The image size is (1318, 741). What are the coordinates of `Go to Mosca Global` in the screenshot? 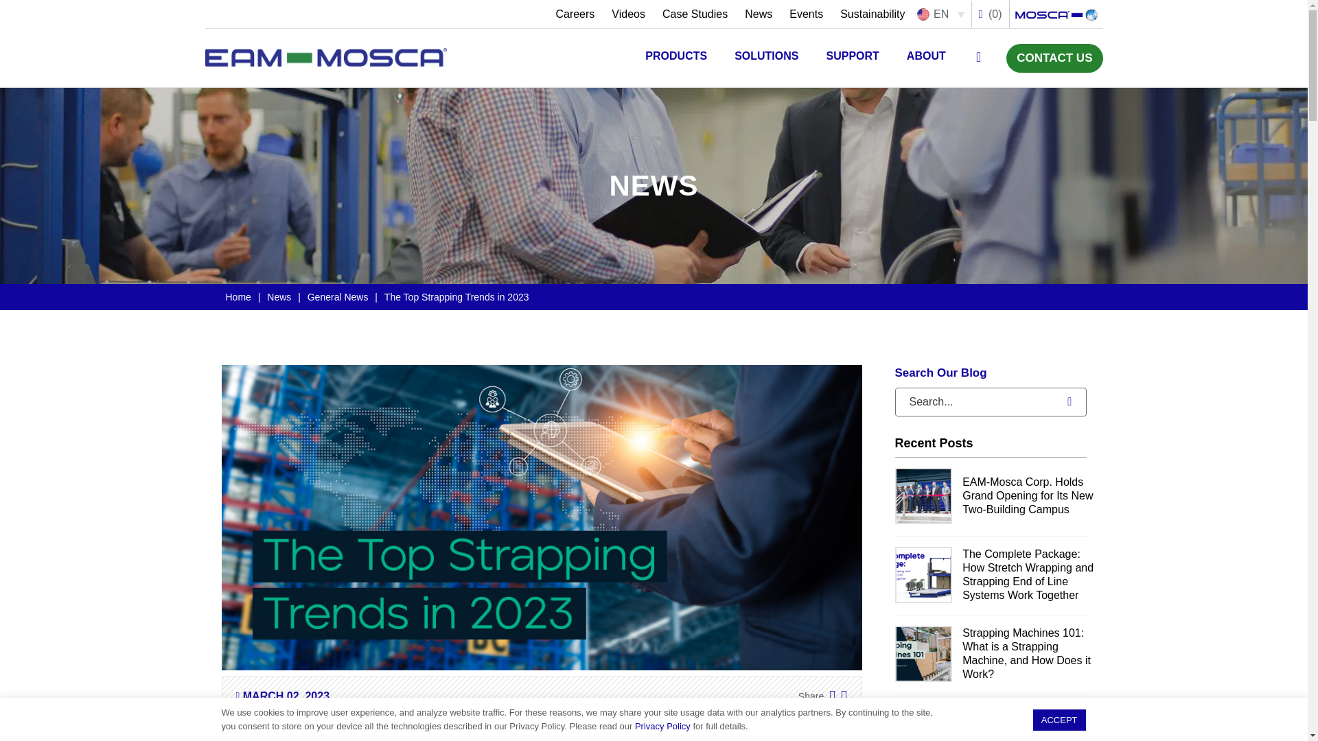 It's located at (1056, 12).